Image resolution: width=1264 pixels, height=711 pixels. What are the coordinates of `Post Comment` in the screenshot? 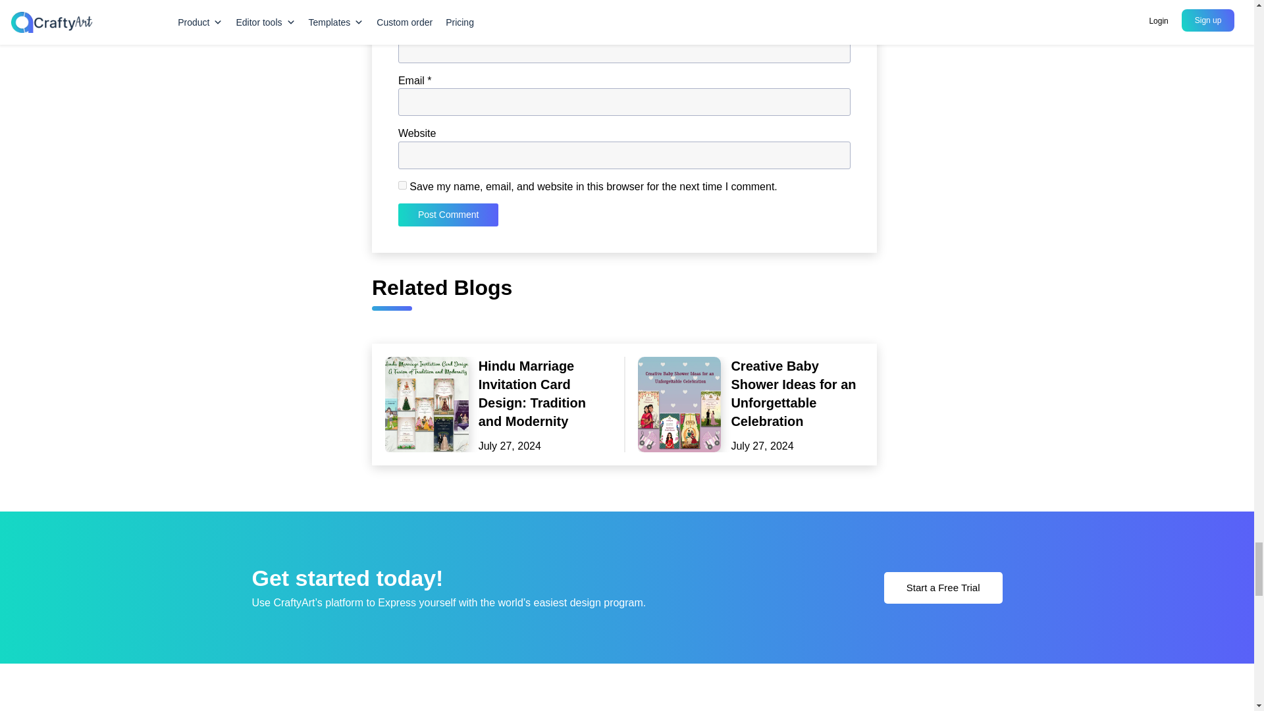 It's located at (448, 215).